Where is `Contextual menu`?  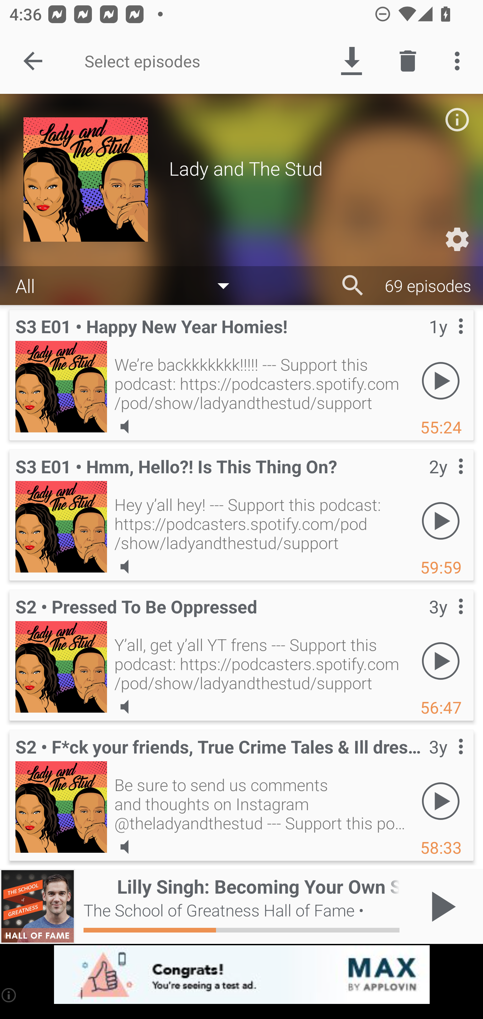 Contextual menu is located at coordinates (446, 620).